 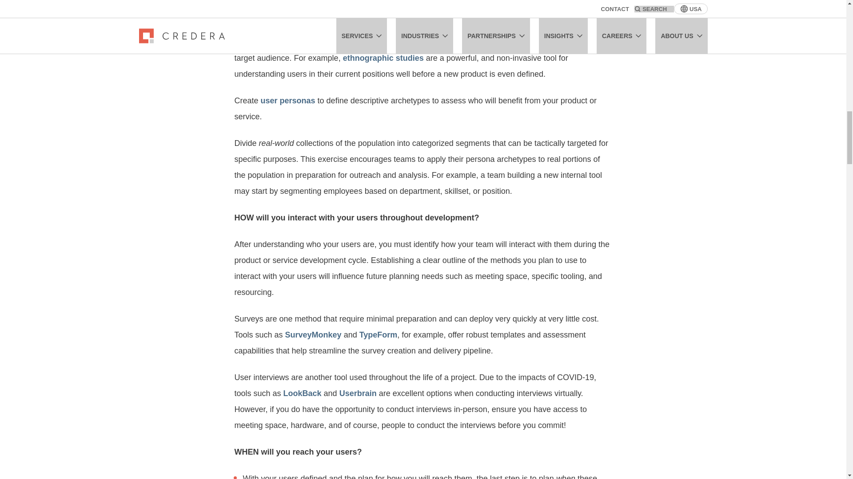 What do you see at coordinates (378, 334) in the screenshot?
I see `TypeForm` at bounding box center [378, 334].